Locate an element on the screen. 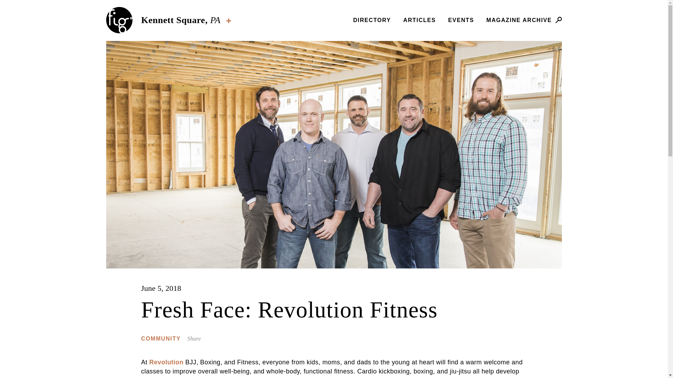 This screenshot has height=378, width=673. ARTICLES is located at coordinates (419, 20).